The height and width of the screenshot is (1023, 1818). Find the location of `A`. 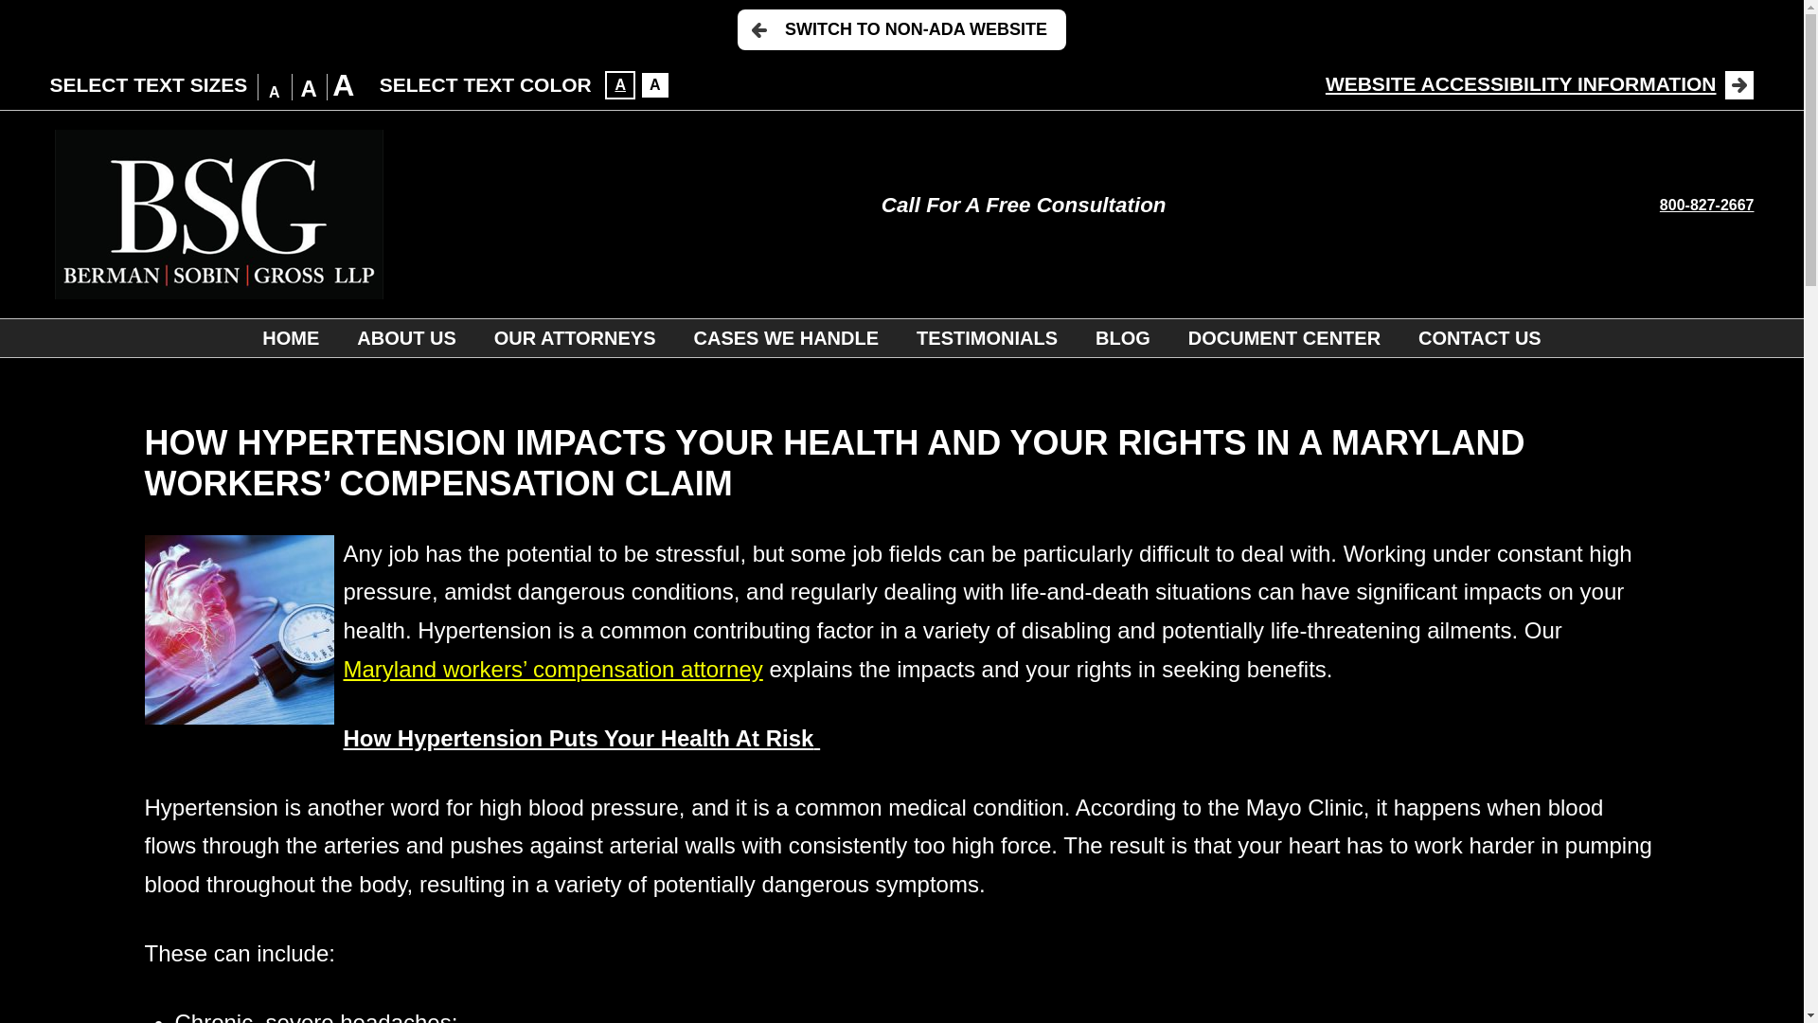

A is located at coordinates (619, 84).